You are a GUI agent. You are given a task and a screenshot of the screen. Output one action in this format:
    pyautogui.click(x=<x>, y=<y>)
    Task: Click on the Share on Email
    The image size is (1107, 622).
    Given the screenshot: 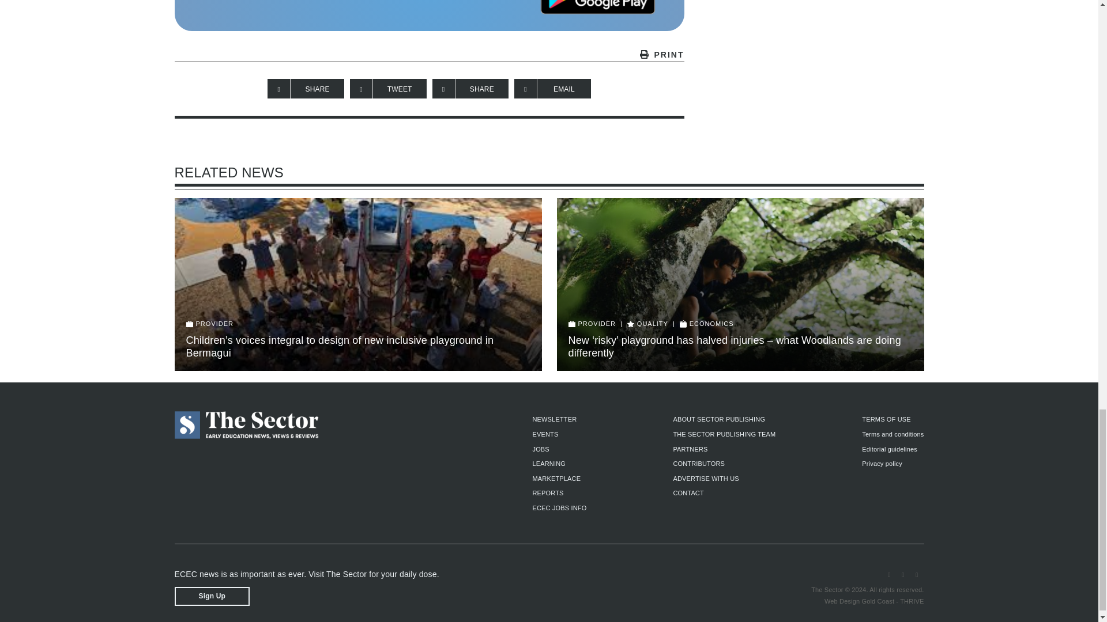 What is the action you would take?
    pyautogui.click(x=552, y=89)
    